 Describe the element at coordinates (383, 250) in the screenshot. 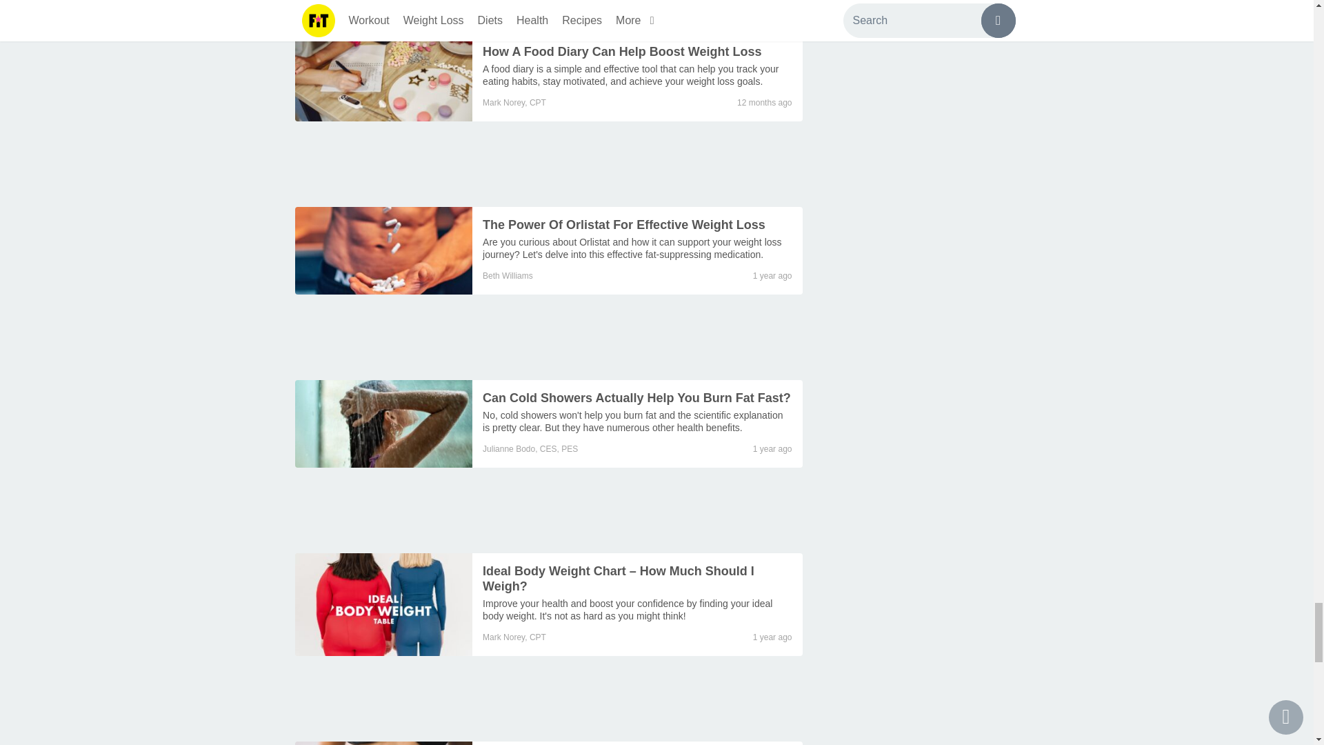

I see `The Power Of Orlistat For Effective Weight Loss` at that location.